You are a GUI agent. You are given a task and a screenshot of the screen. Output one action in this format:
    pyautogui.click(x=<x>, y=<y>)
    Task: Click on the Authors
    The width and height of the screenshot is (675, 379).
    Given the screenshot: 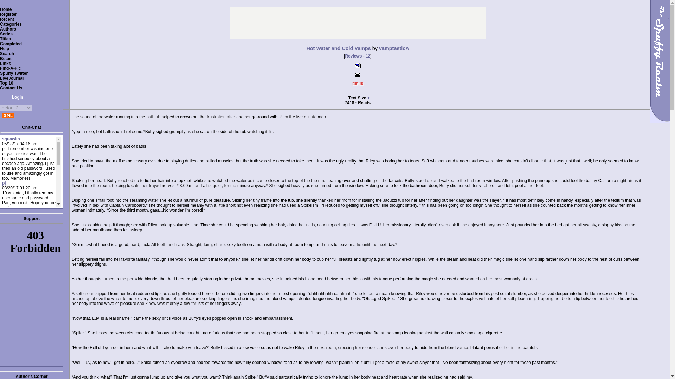 What is the action you would take?
    pyautogui.click(x=8, y=29)
    